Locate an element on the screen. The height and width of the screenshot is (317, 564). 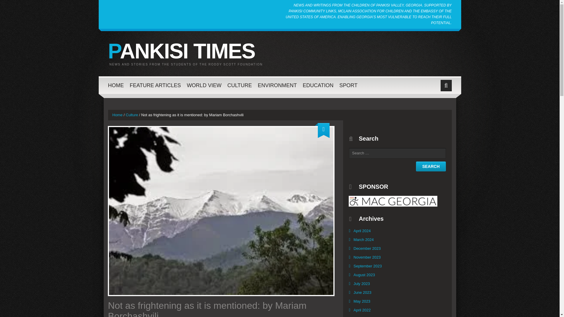
FEATURE ARTICLES is located at coordinates (155, 85).